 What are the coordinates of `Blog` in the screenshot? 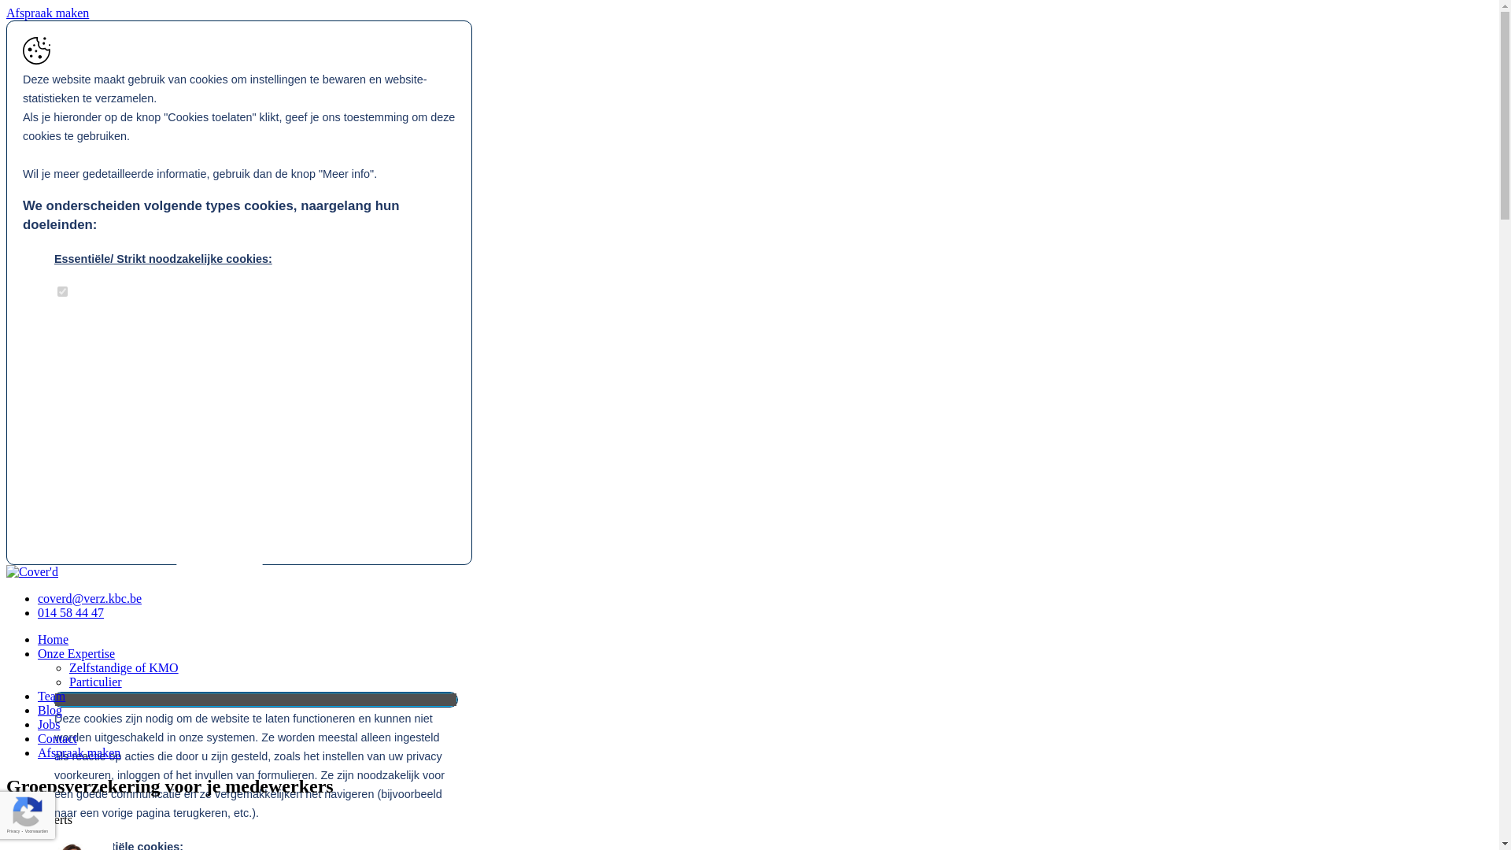 It's located at (50, 710).